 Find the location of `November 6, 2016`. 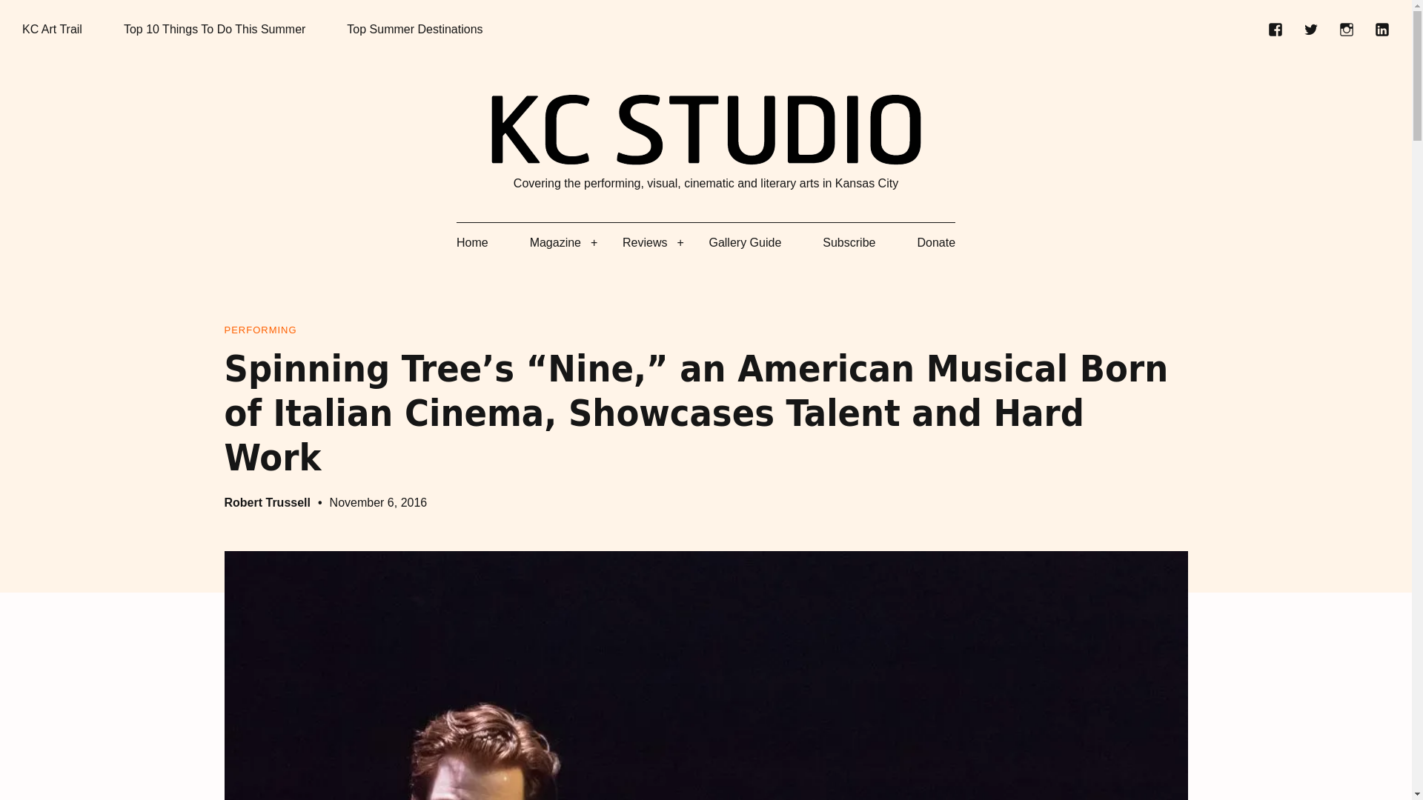

November 6, 2016 is located at coordinates (379, 502).